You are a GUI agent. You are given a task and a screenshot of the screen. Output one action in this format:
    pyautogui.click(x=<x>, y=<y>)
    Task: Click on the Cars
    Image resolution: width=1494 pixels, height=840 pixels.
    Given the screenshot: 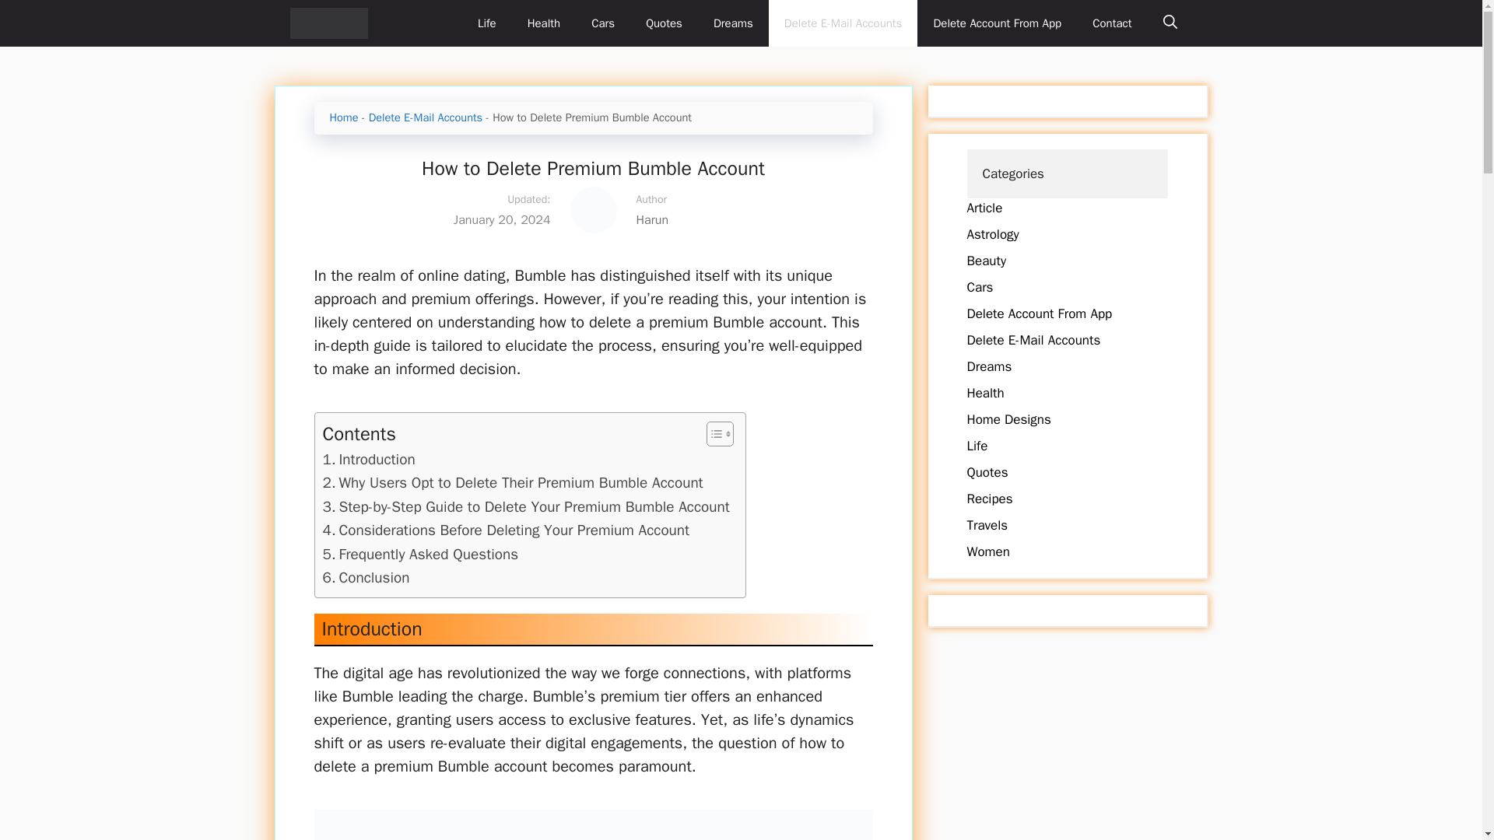 What is the action you would take?
    pyautogui.click(x=602, y=23)
    